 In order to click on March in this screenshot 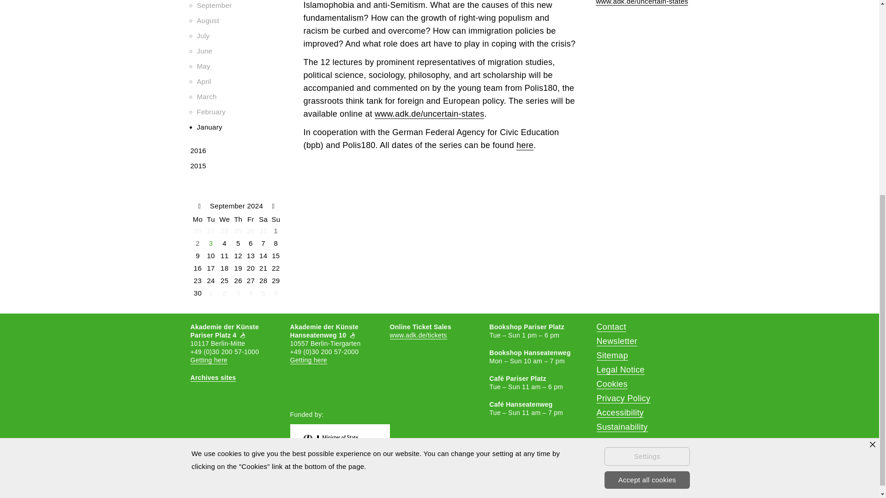, I will do `click(206, 96)`.